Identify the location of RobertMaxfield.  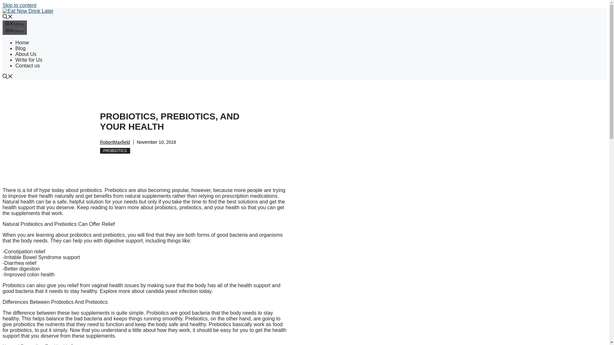
(114, 142).